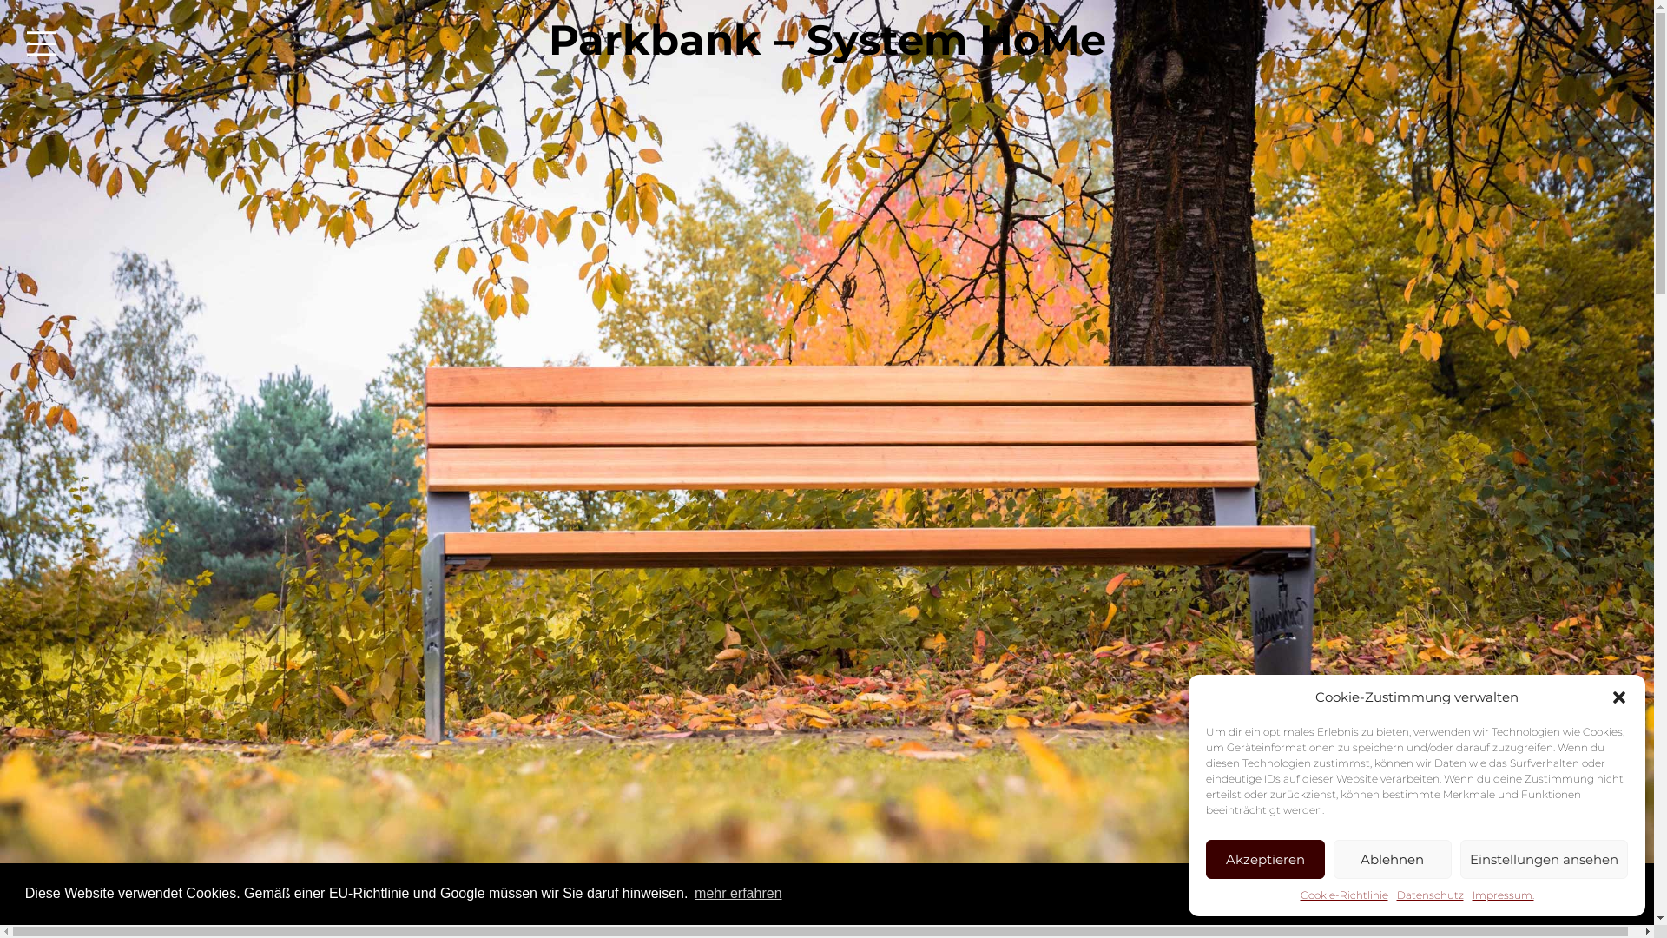  Describe the element at coordinates (1568, 895) in the screenshot. I see `Ok` at that location.